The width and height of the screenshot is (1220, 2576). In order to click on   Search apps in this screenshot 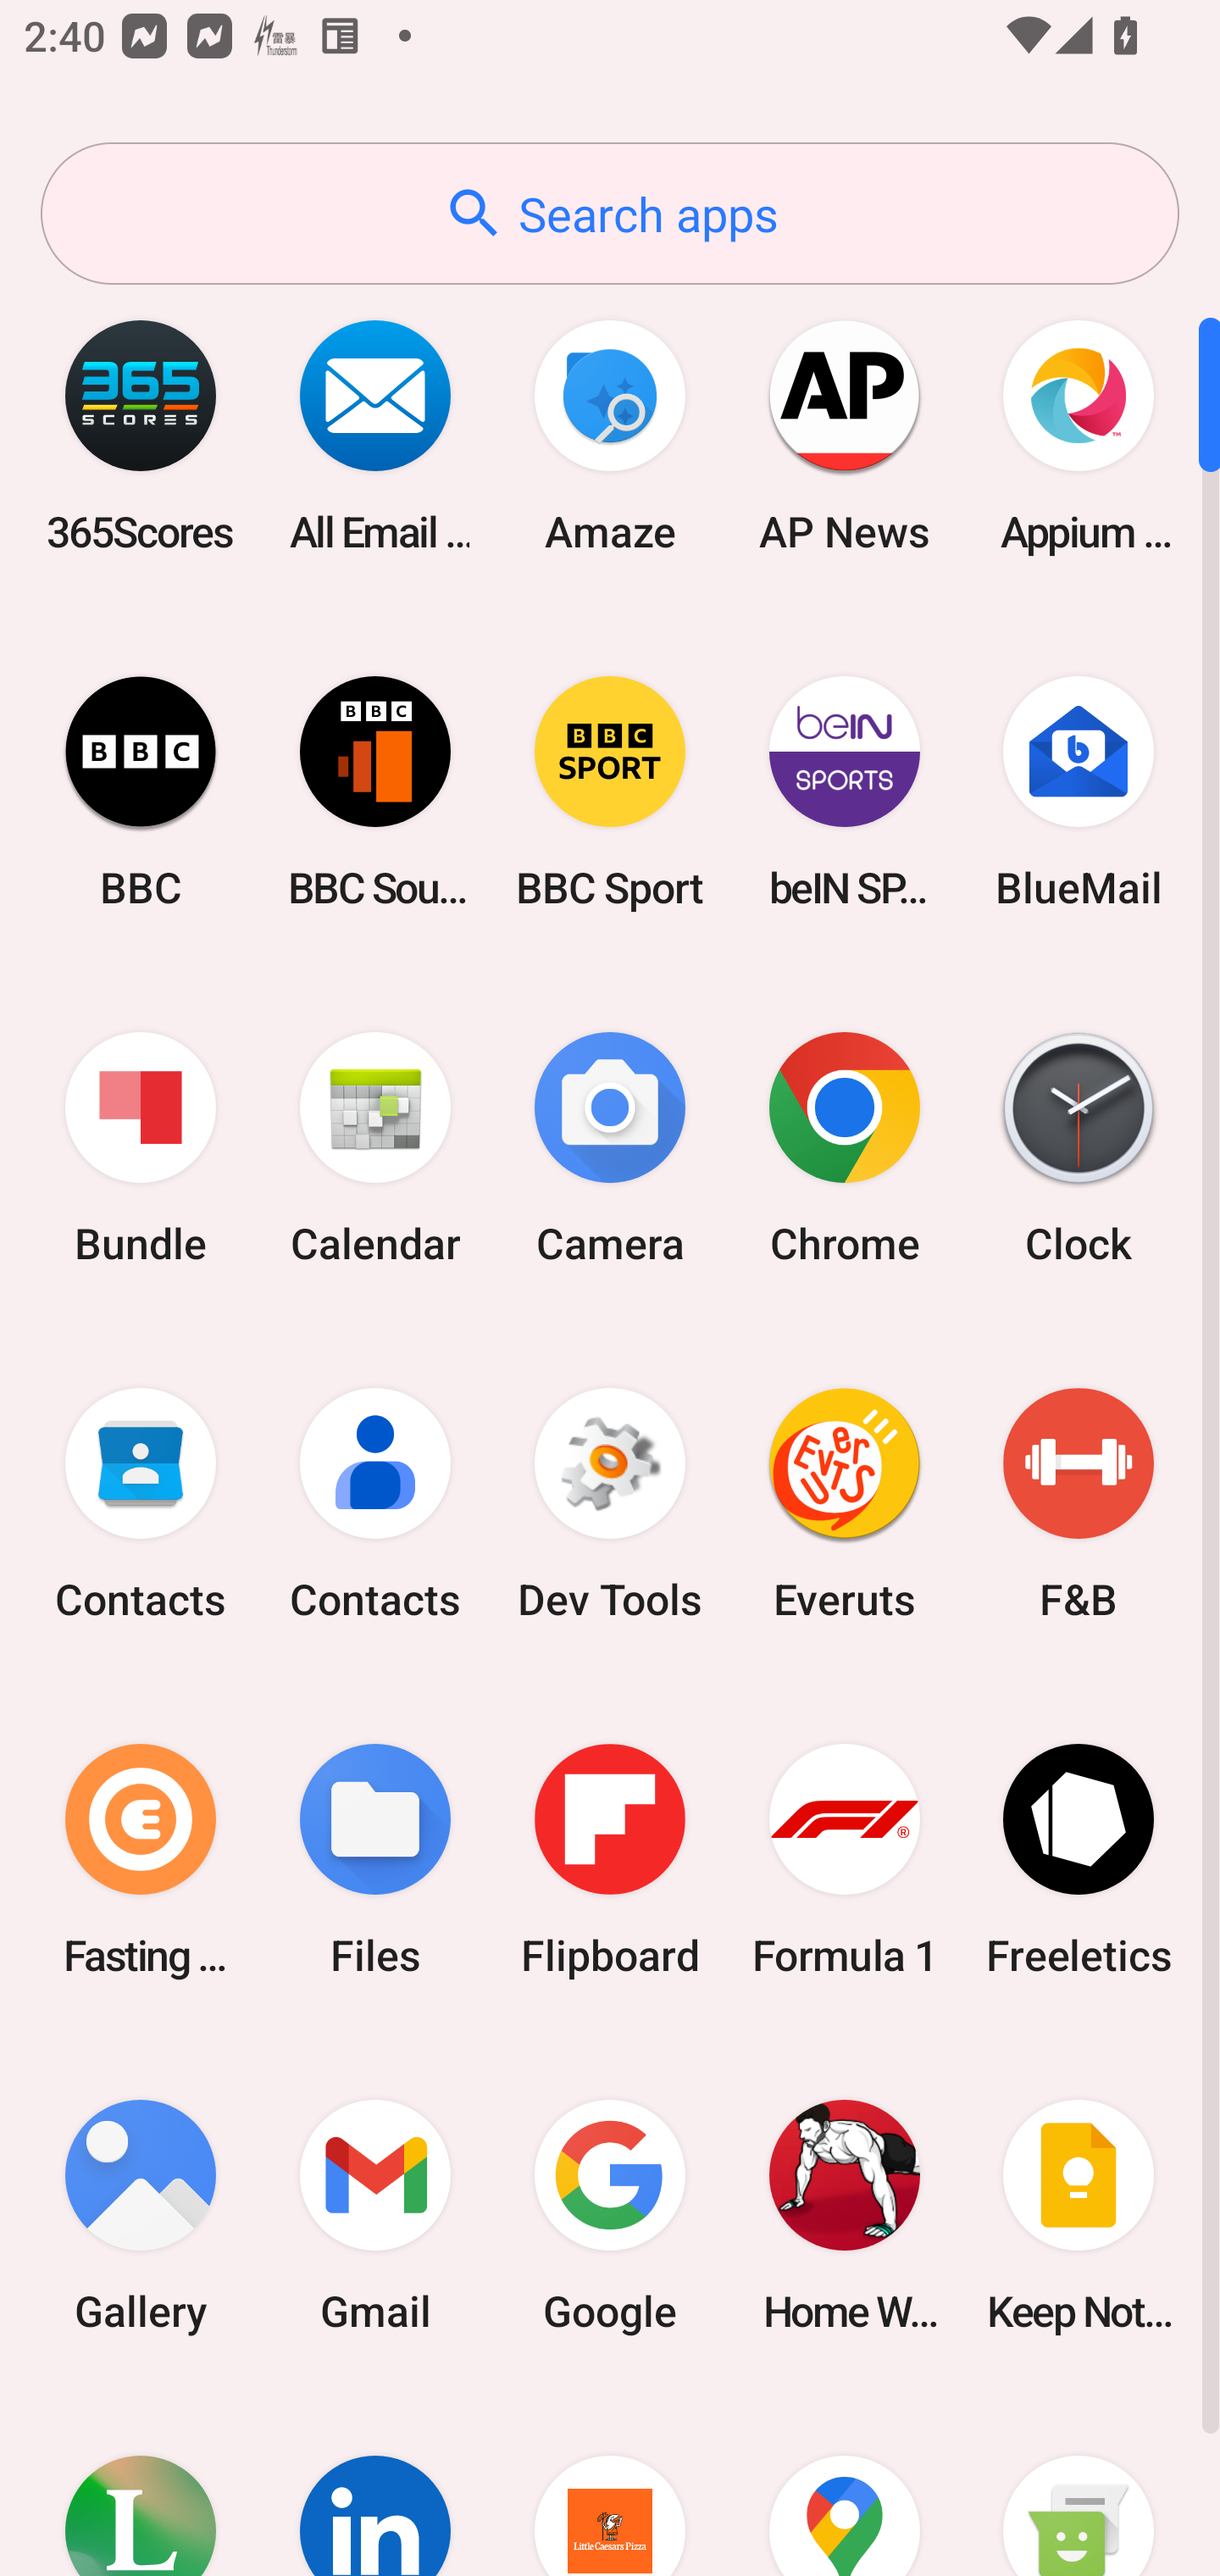, I will do `click(610, 214)`.